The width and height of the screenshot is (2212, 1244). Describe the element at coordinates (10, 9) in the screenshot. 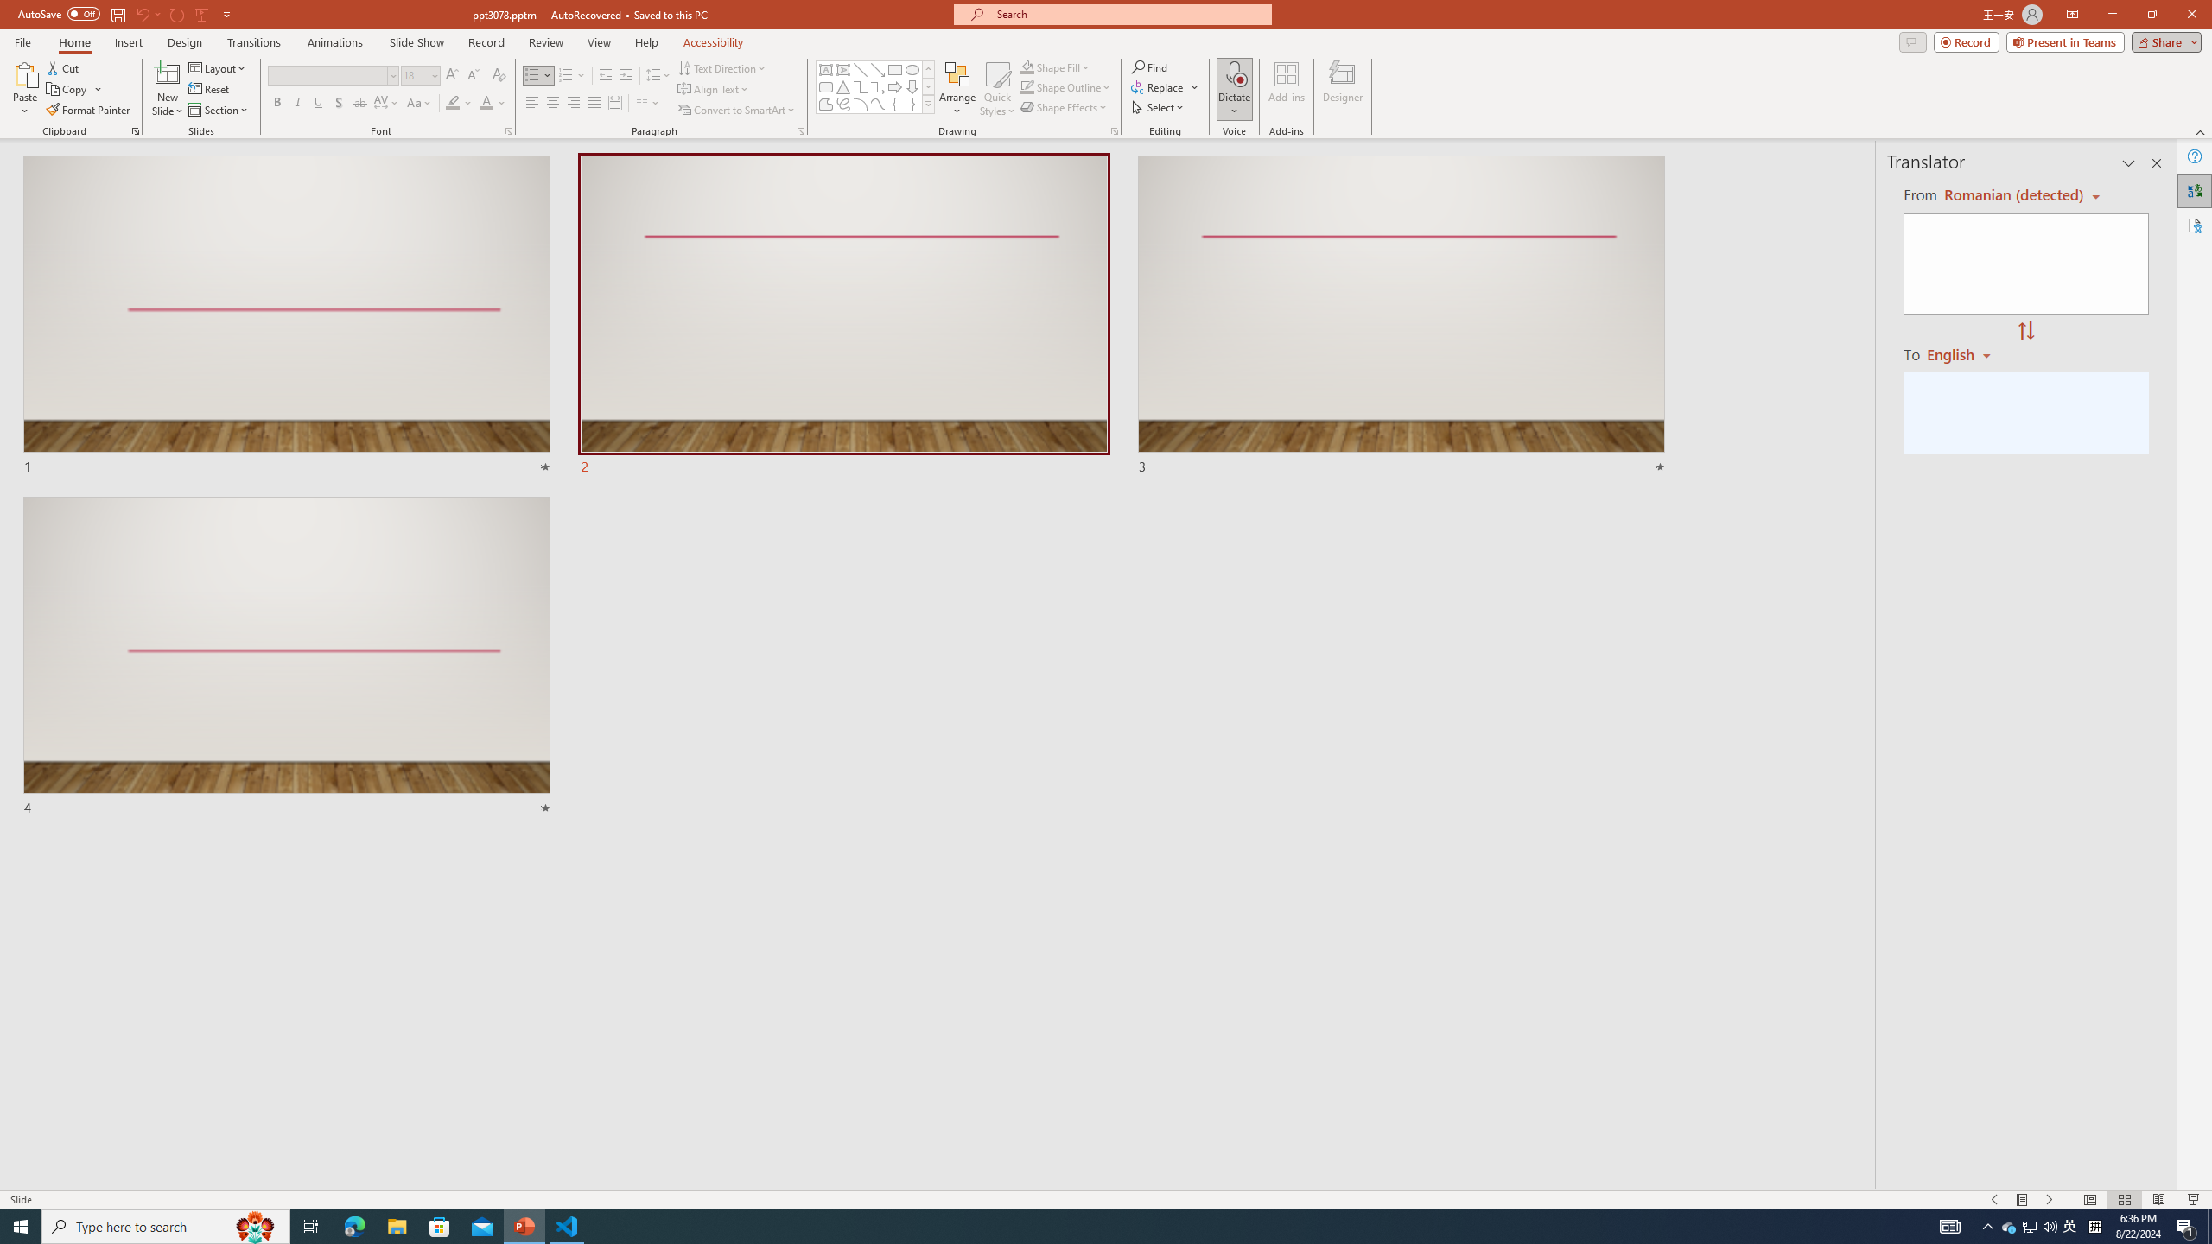

I see `System` at that location.